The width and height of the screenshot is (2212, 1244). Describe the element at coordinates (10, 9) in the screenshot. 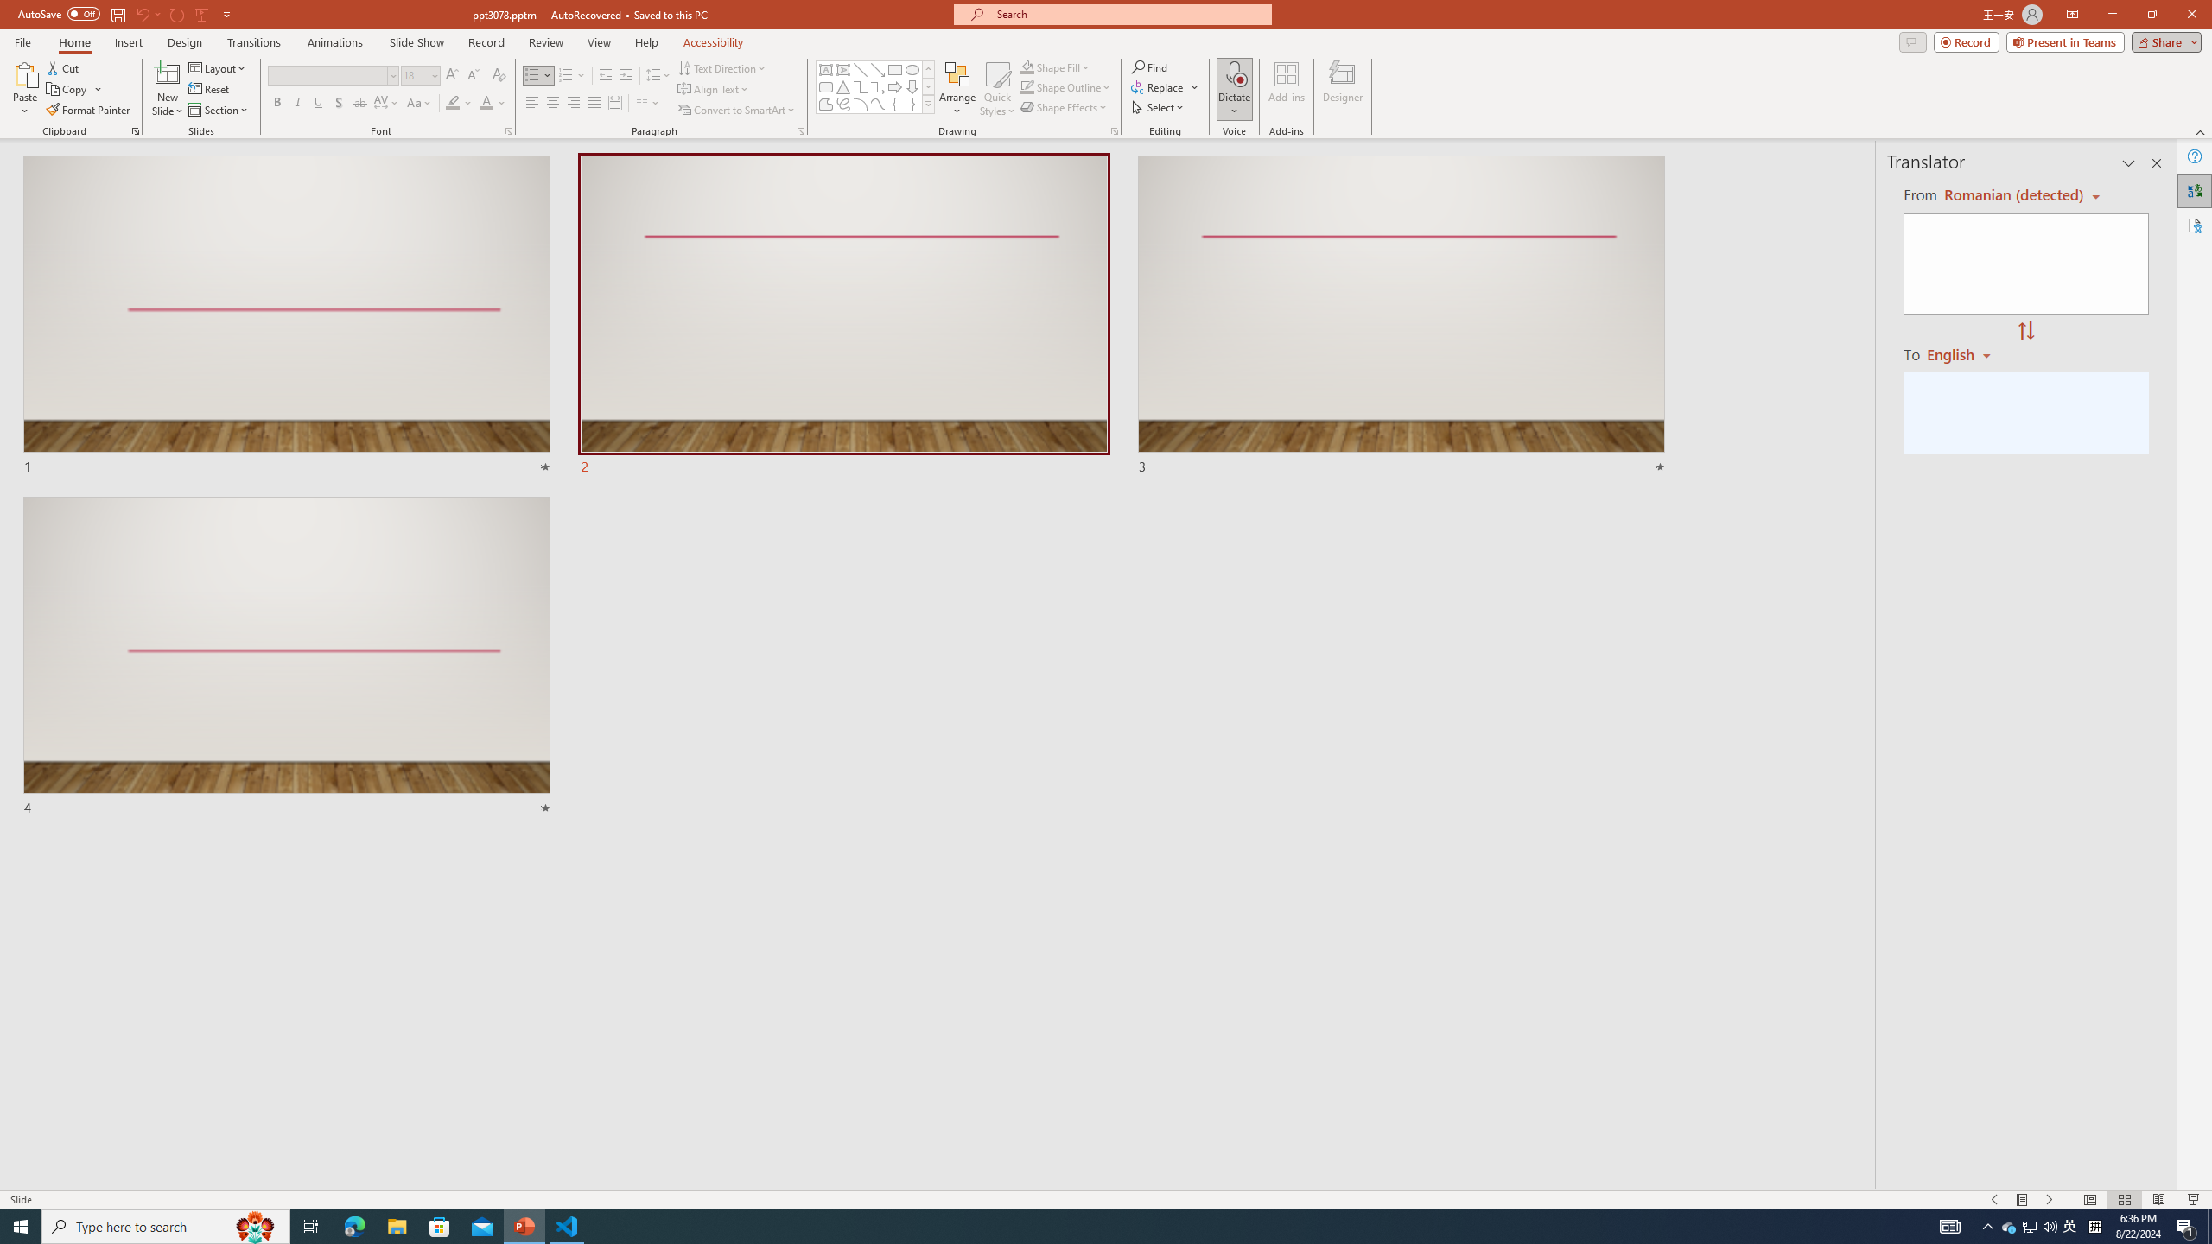

I see `System` at that location.